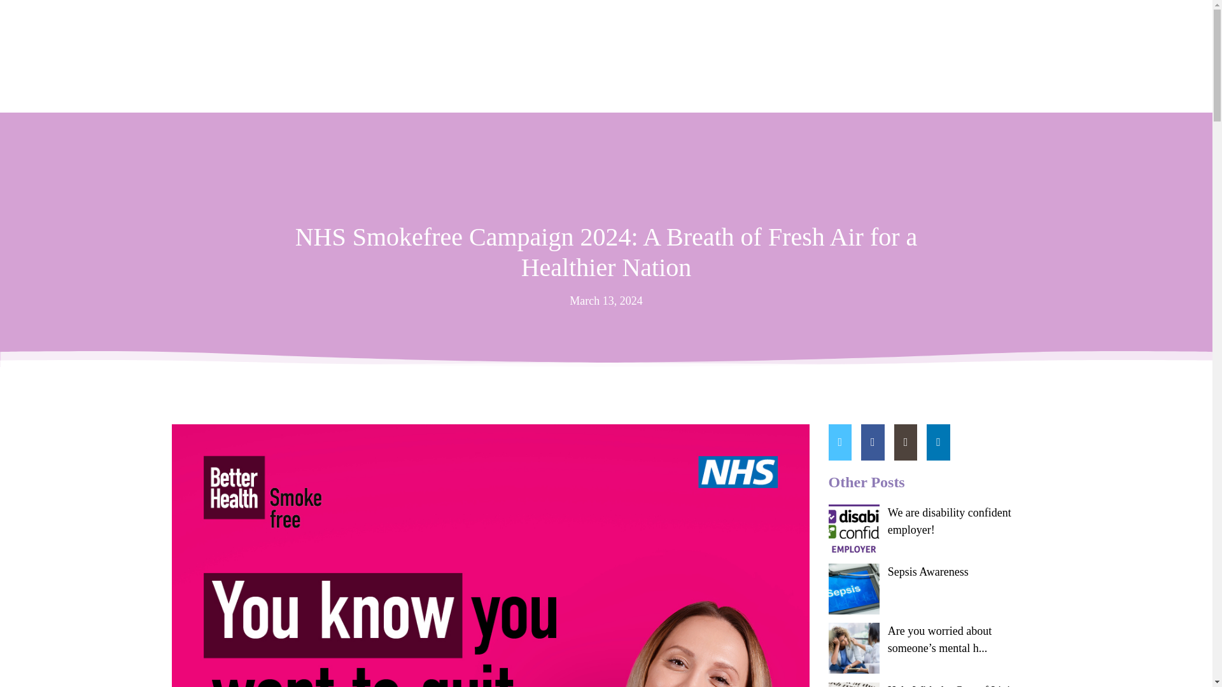 Image resolution: width=1222 pixels, height=687 pixels. What do you see at coordinates (818, 79) in the screenshot?
I see `CAREERS` at bounding box center [818, 79].